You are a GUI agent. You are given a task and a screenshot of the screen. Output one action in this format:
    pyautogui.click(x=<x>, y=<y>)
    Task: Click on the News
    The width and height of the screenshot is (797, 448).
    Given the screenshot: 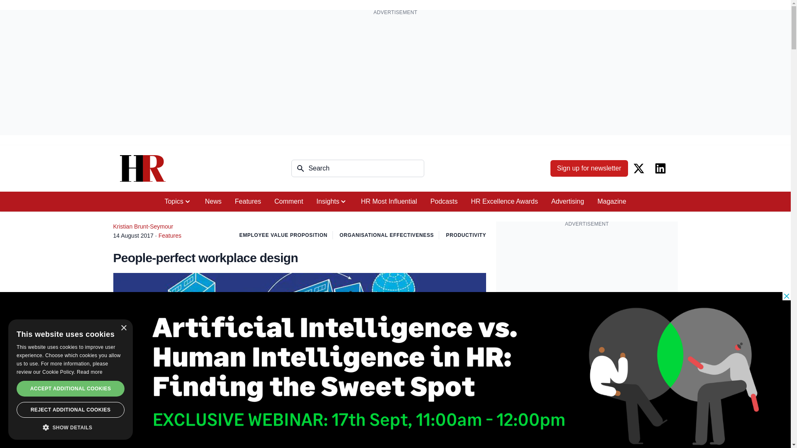 What is the action you would take?
    pyautogui.click(x=213, y=202)
    